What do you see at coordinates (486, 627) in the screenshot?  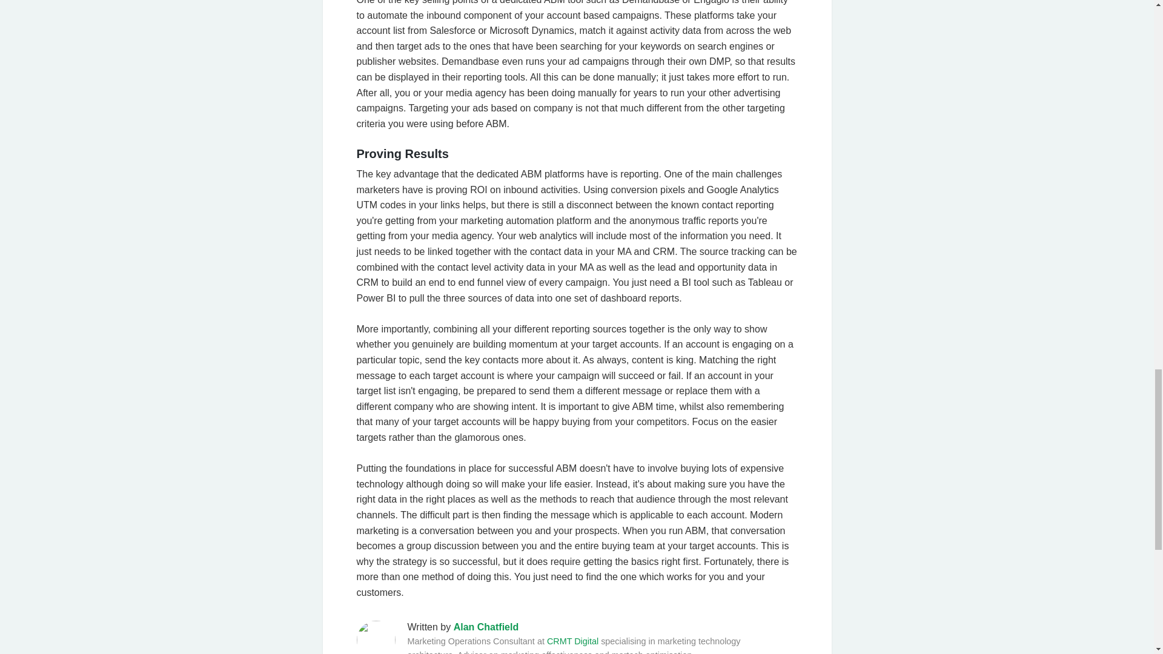 I see `Alan Chatfield` at bounding box center [486, 627].